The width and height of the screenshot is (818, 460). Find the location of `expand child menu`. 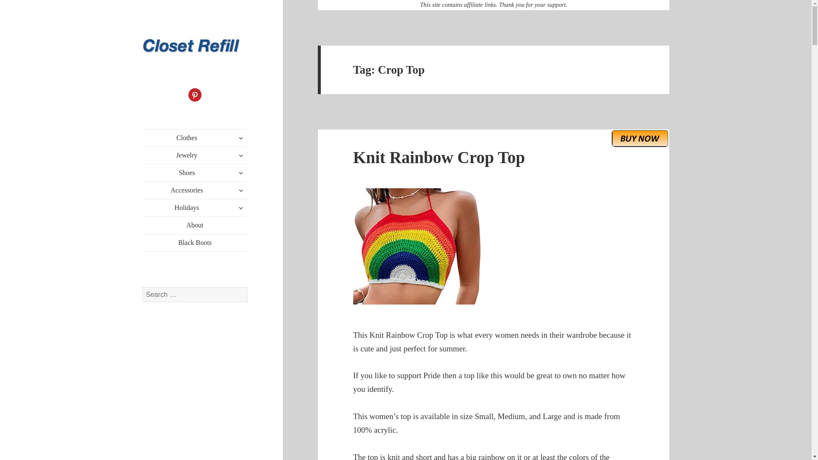

expand child menu is located at coordinates (241, 155).